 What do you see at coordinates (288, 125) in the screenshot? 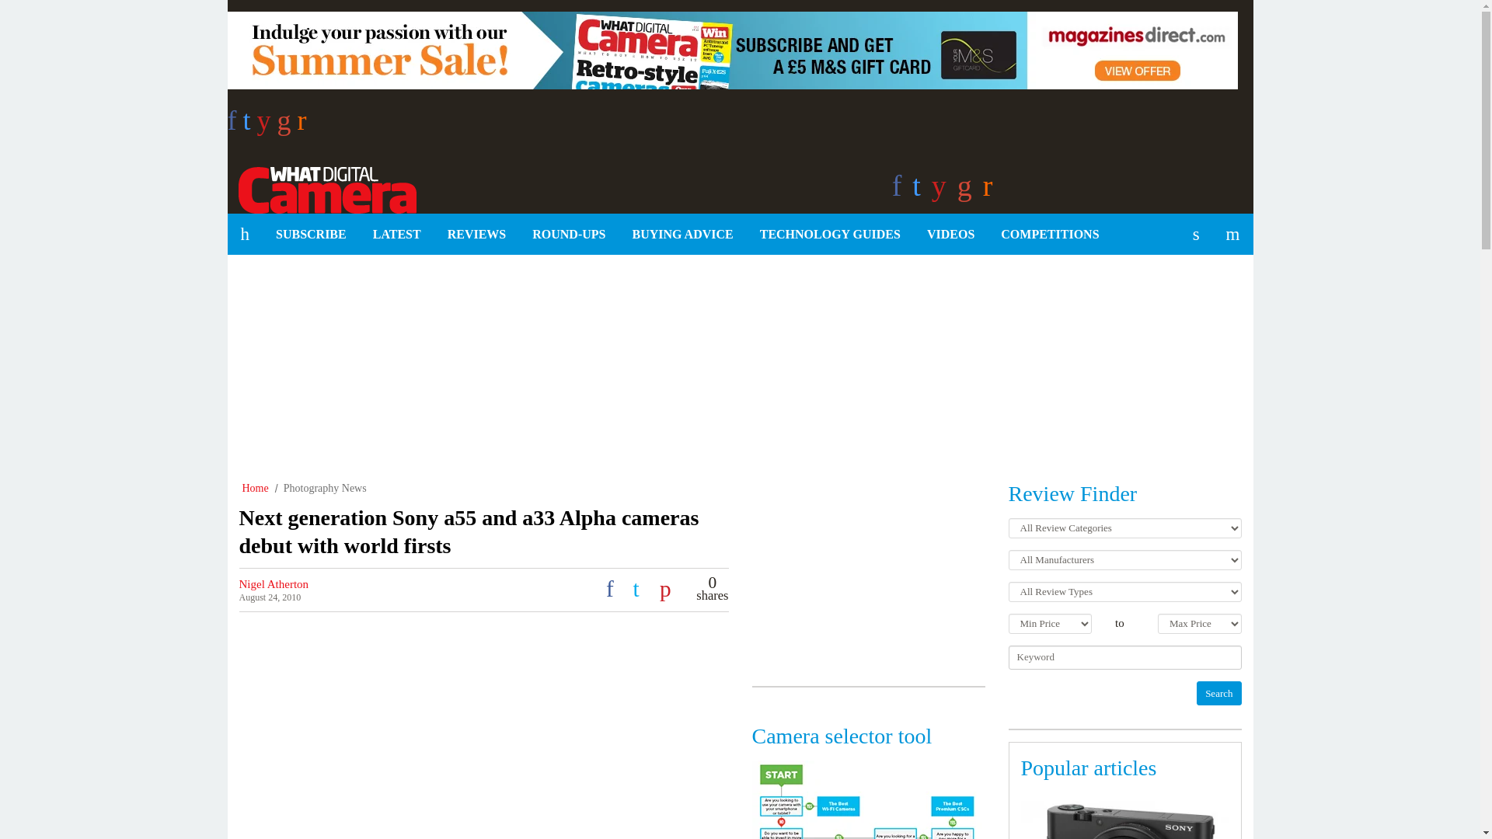
I see `g` at bounding box center [288, 125].